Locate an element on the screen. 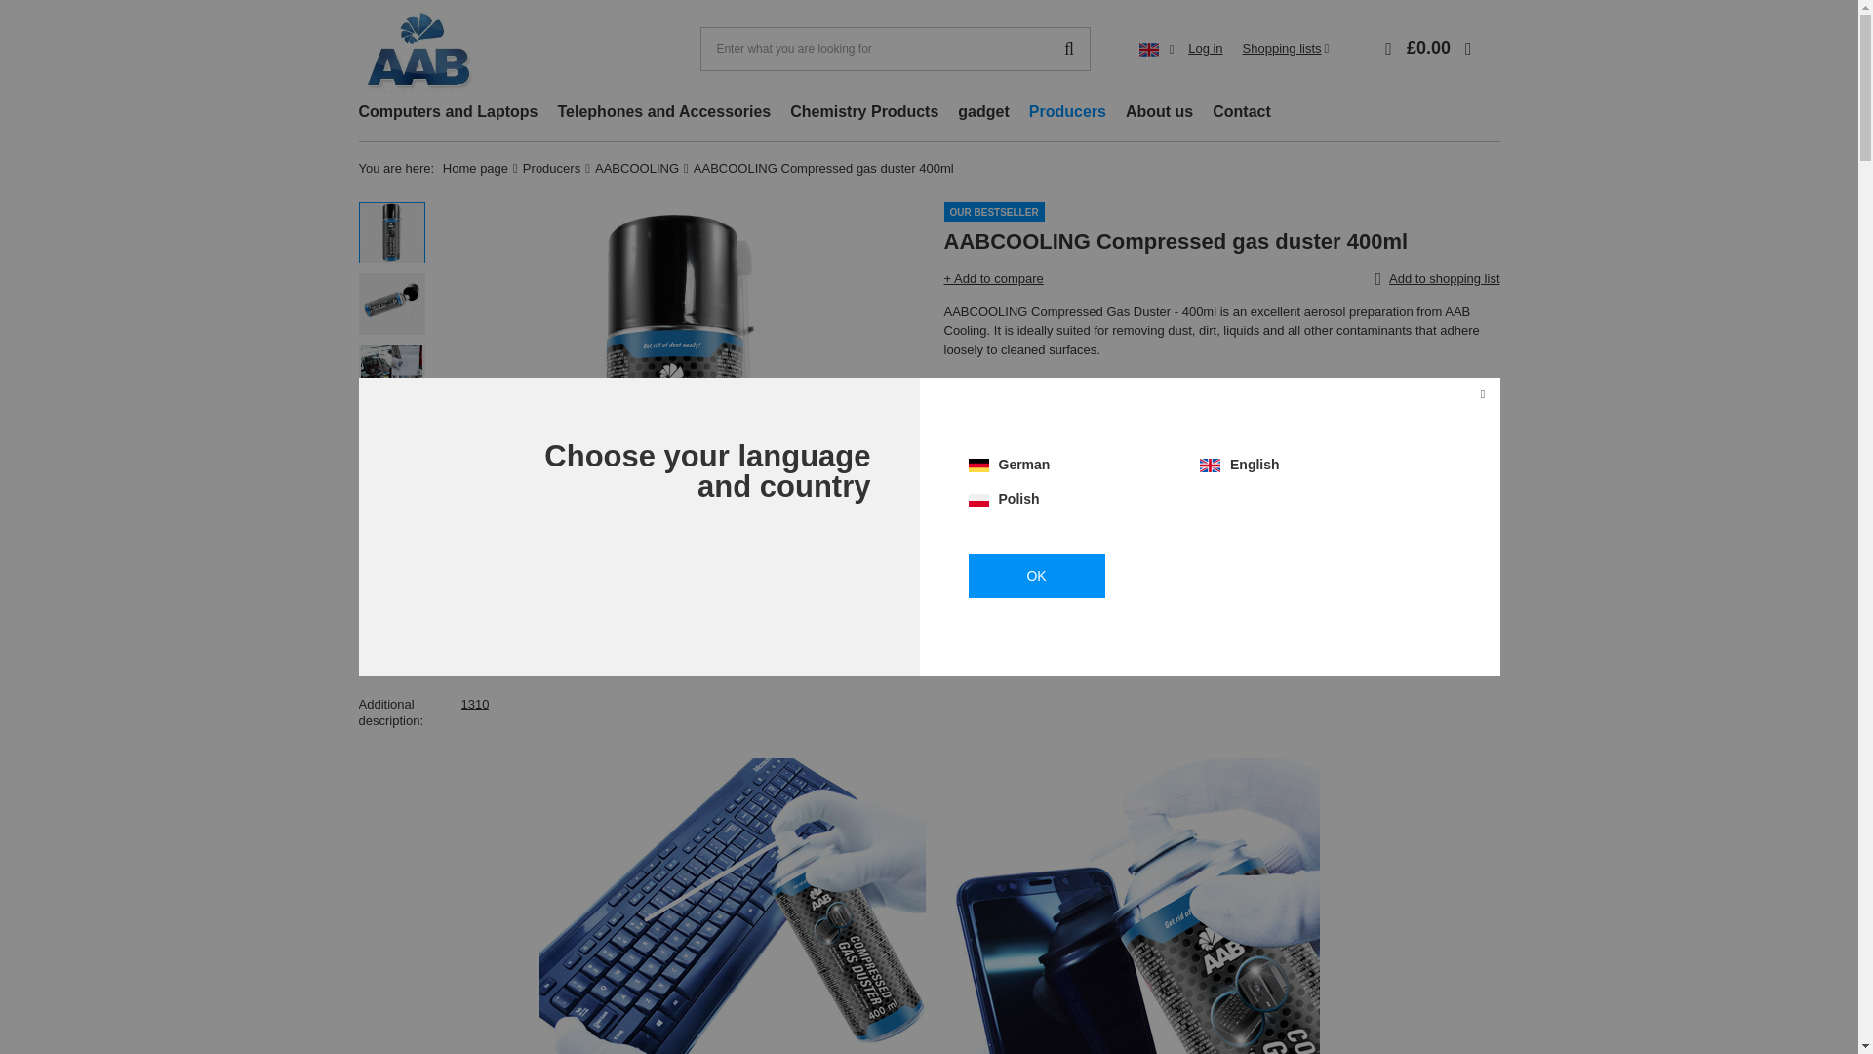 This screenshot has height=1054, width=1873. Shopping lists is located at coordinates (1286, 49).